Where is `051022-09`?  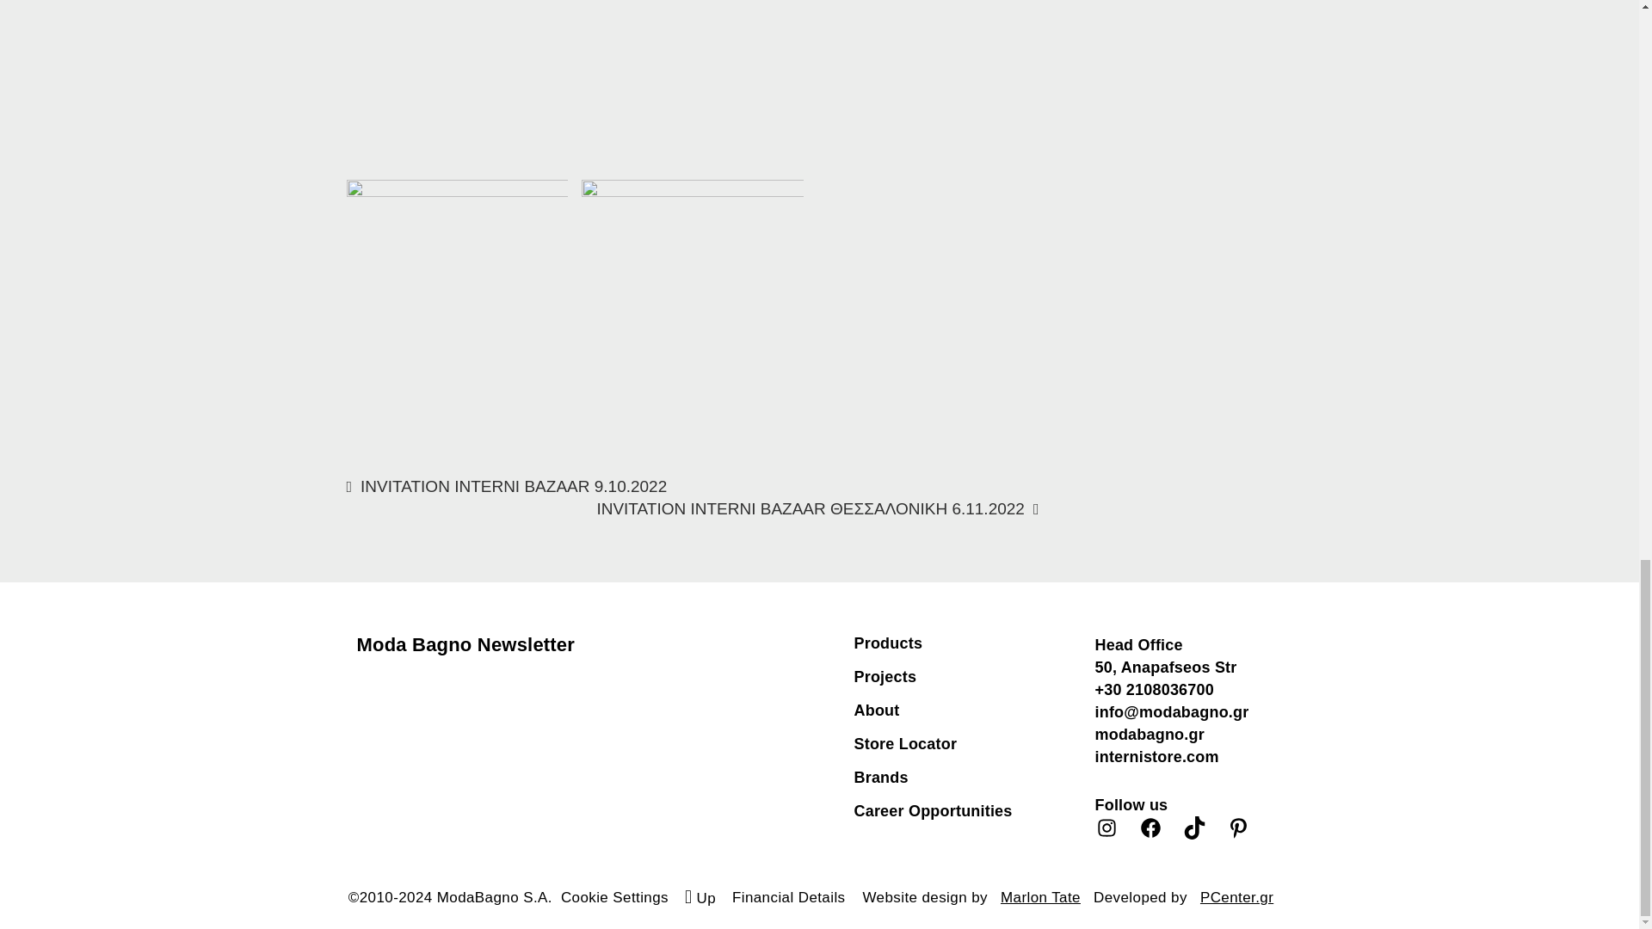
051022-09 is located at coordinates (929, 84).